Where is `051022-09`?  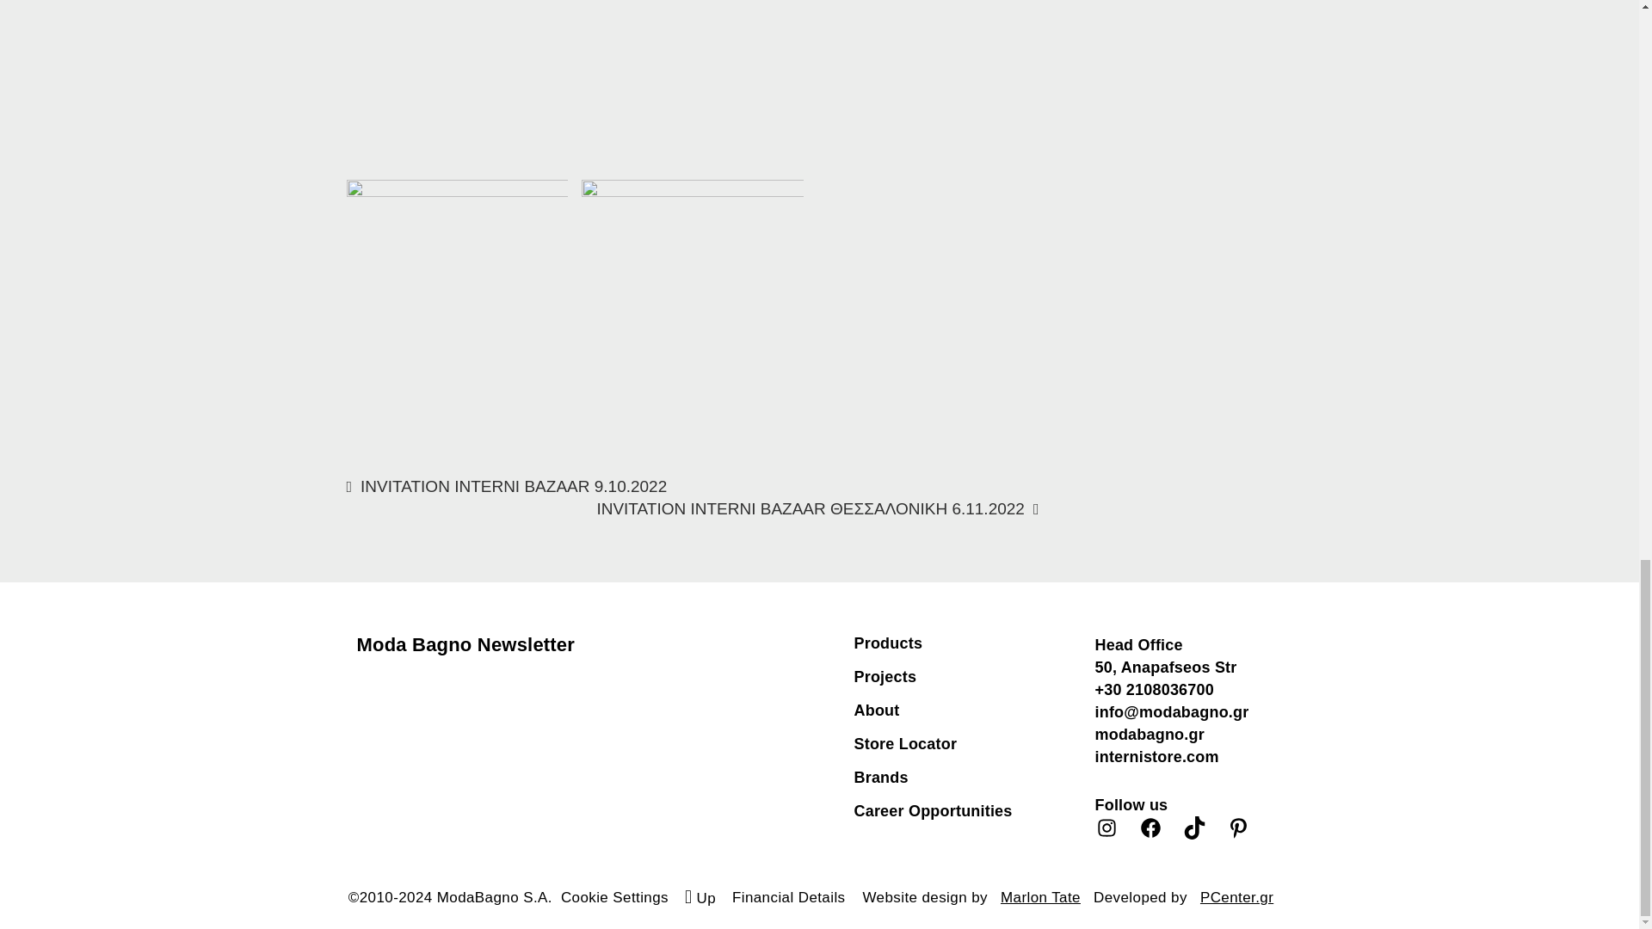
051022-09 is located at coordinates (929, 84).